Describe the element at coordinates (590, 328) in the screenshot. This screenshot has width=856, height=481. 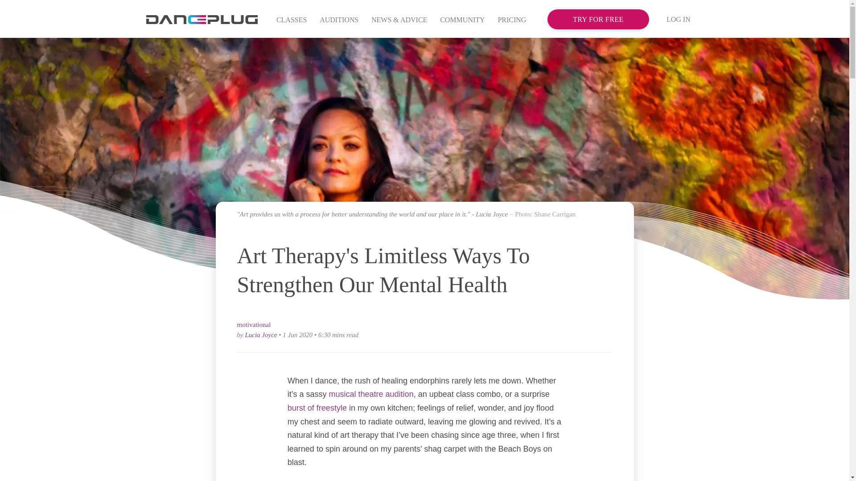
I see `Share on Twitter` at that location.